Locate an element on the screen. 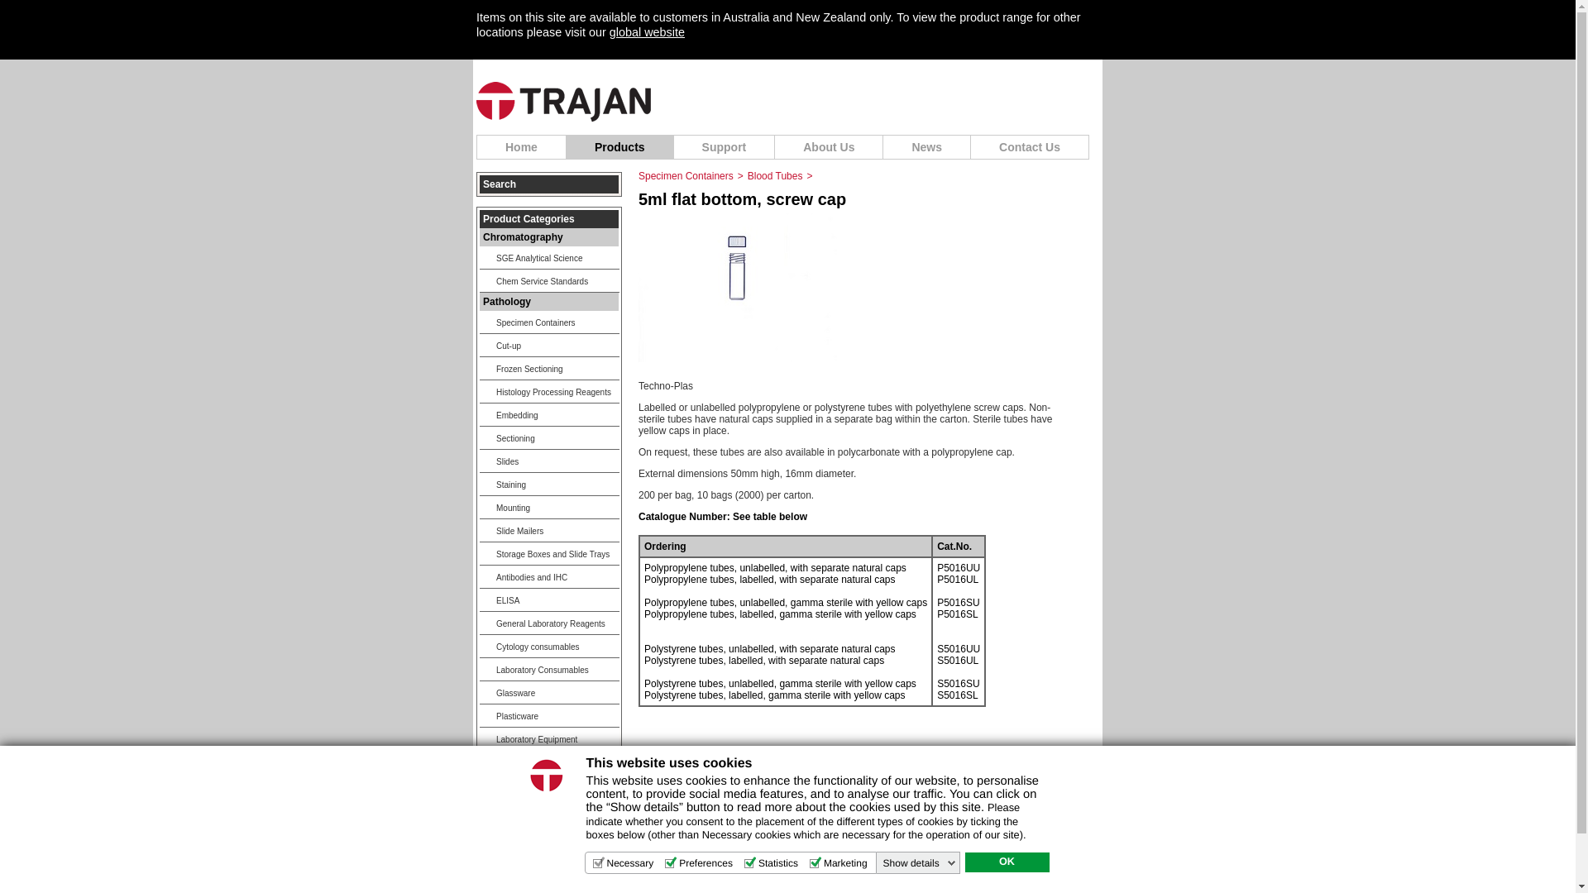 This screenshot has height=893, width=1588. Contact Us is located at coordinates (1031, 147).